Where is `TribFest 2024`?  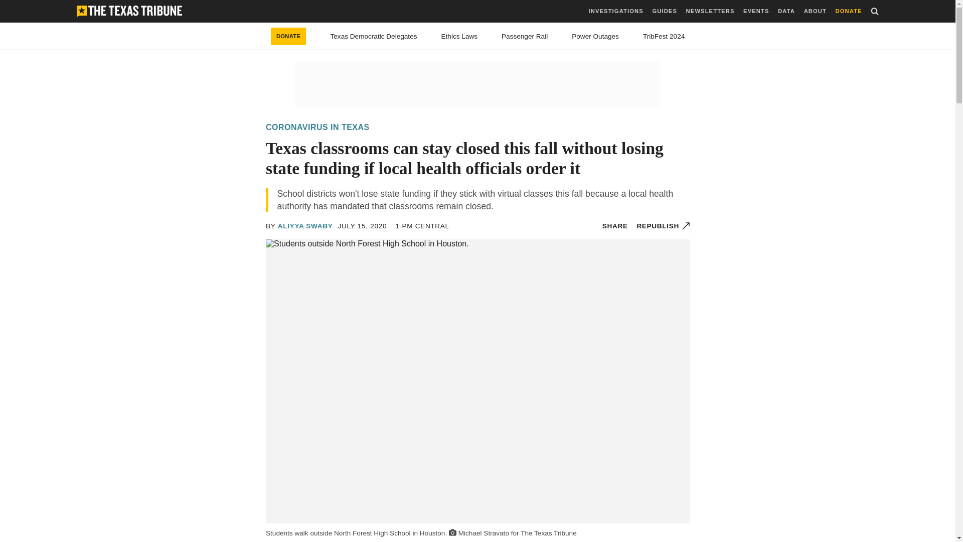 TribFest 2024 is located at coordinates (664, 36).